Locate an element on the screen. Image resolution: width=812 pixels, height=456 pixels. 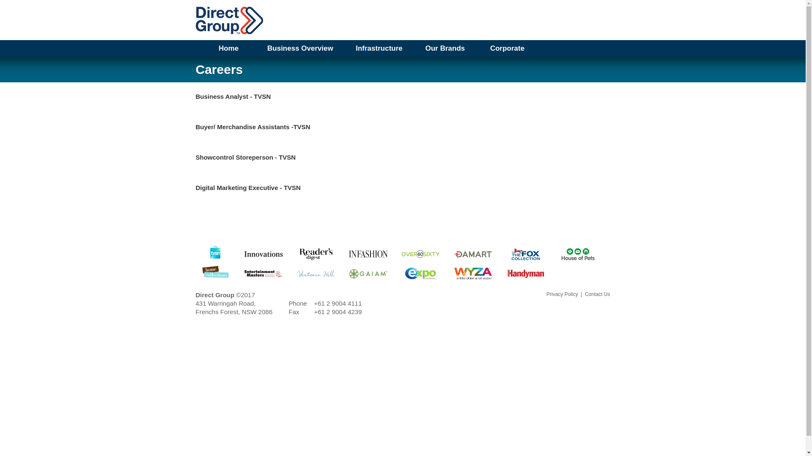
Contact Us is located at coordinates (597, 294).